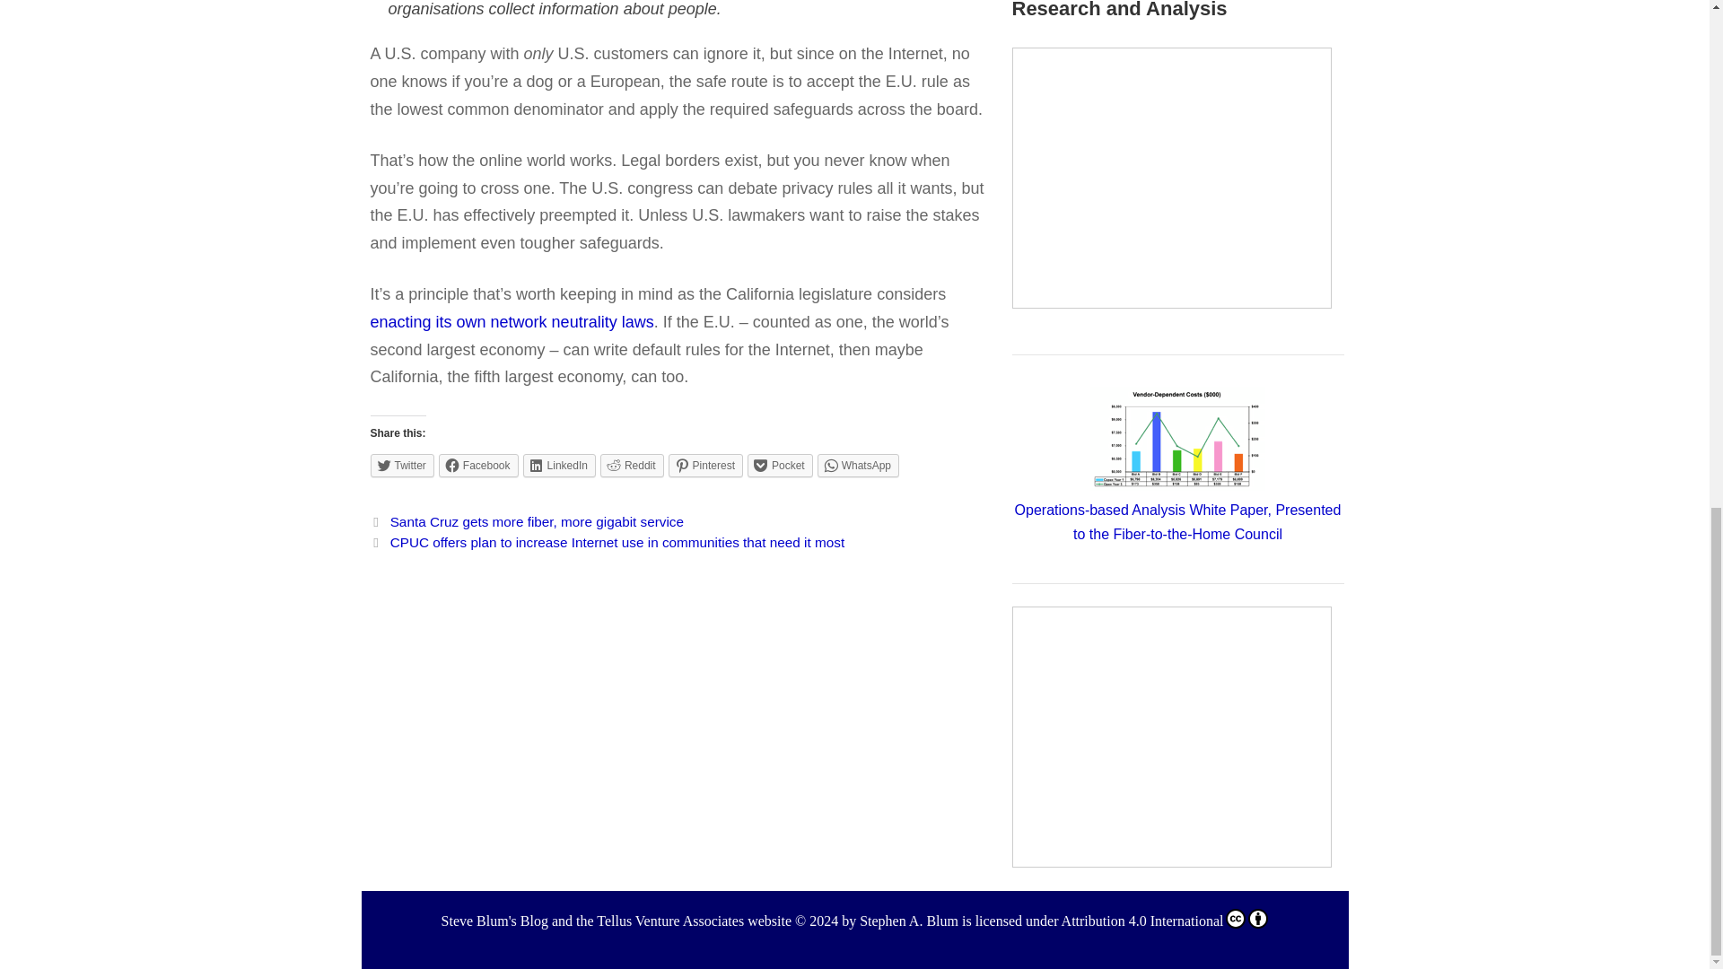 The height and width of the screenshot is (969, 1723). I want to click on Click to share on Reddit, so click(632, 466).